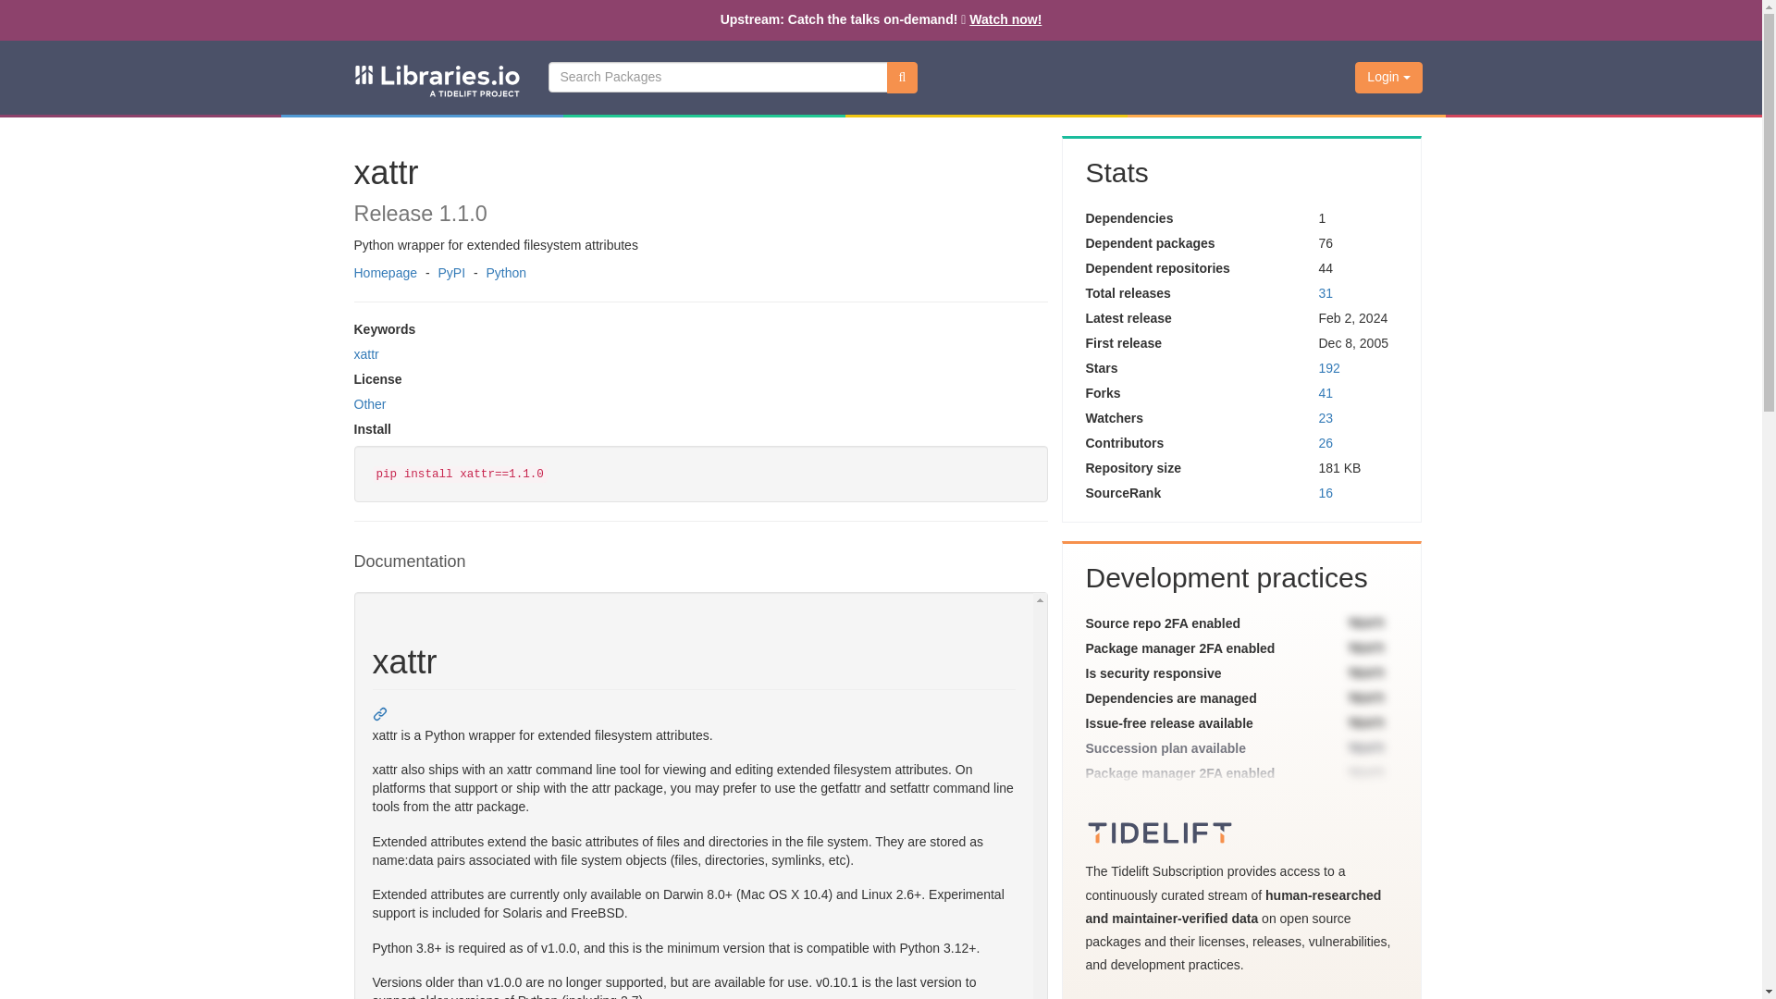 This screenshot has width=1776, height=999. I want to click on Other, so click(369, 403).